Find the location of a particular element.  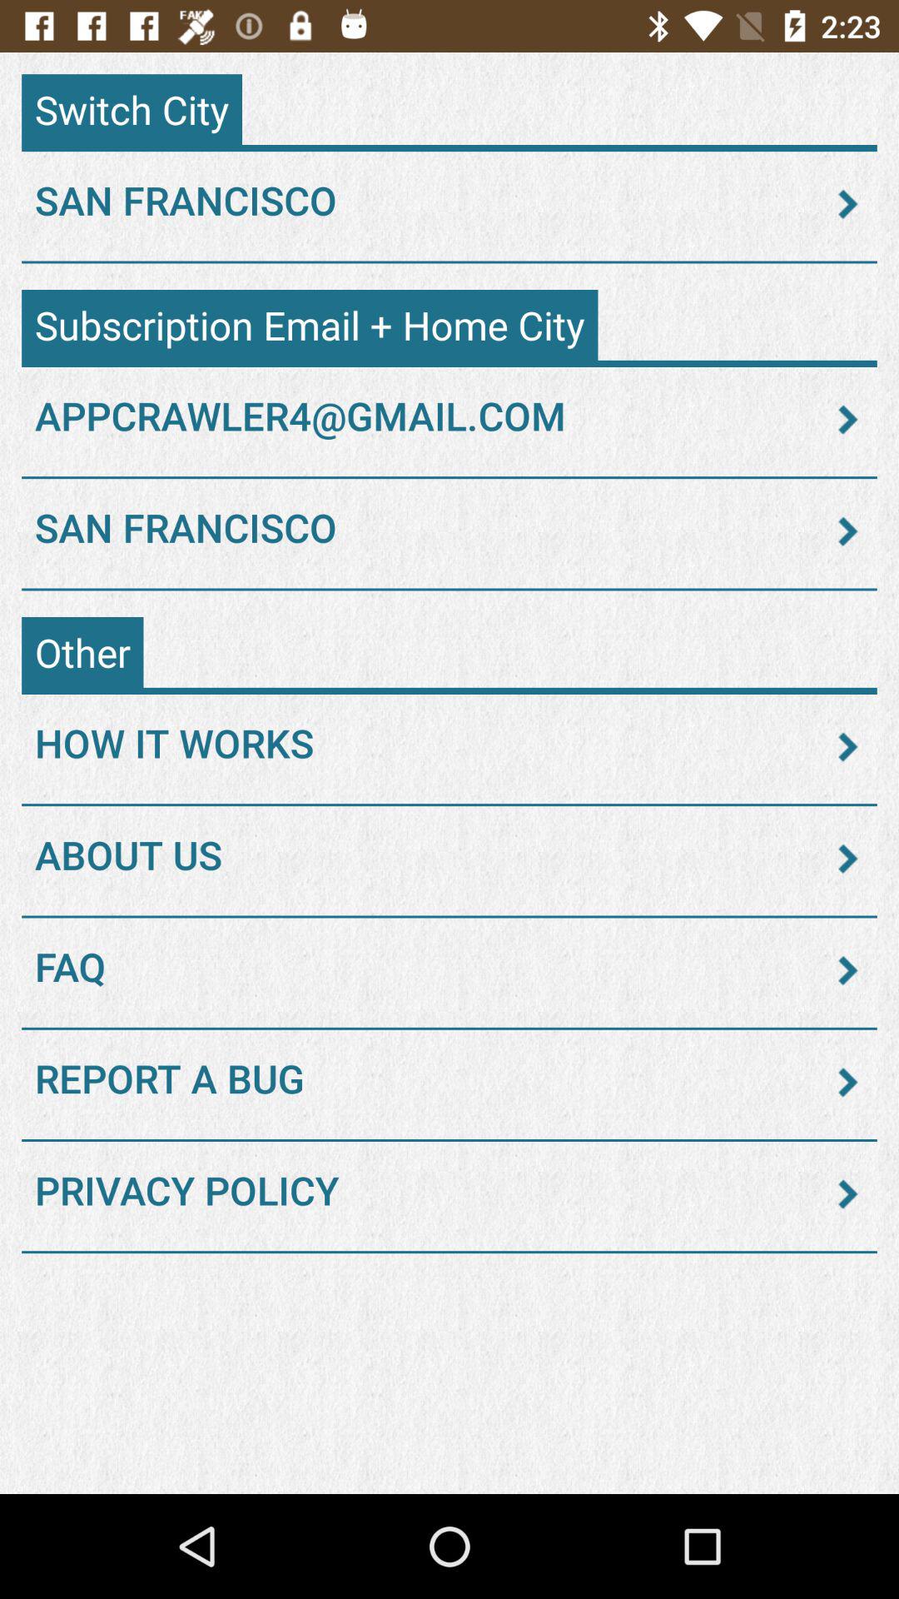

tap appcrawler4@gmail.com item is located at coordinates (449, 419).